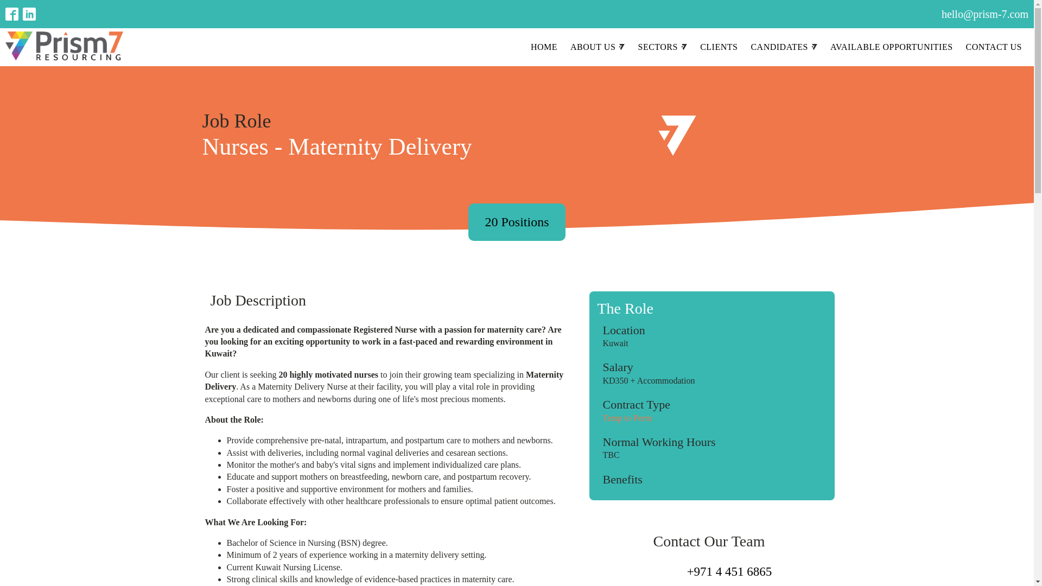  I want to click on CANDIDATES, so click(784, 47).